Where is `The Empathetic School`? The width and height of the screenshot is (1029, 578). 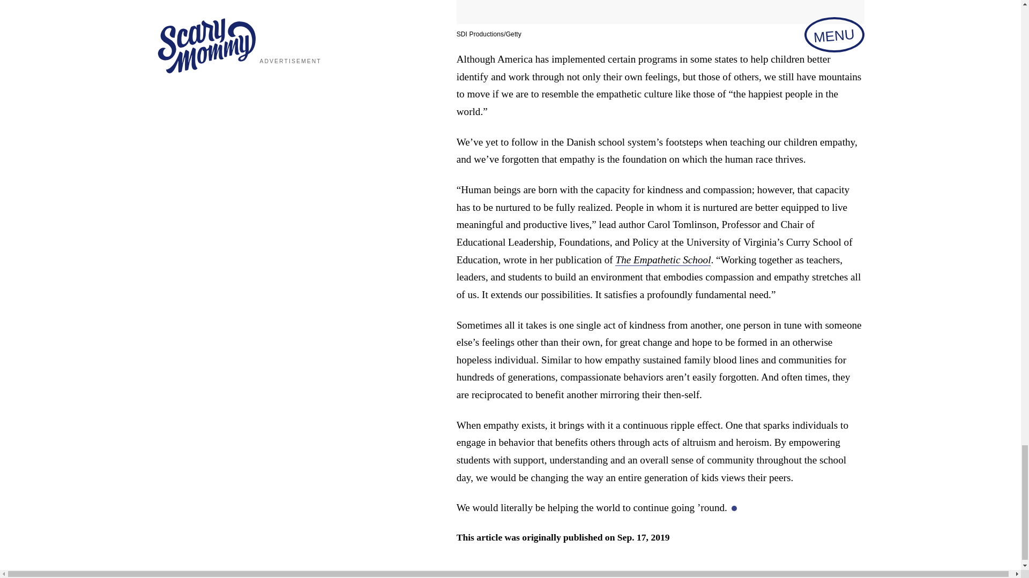 The Empathetic School is located at coordinates (663, 260).